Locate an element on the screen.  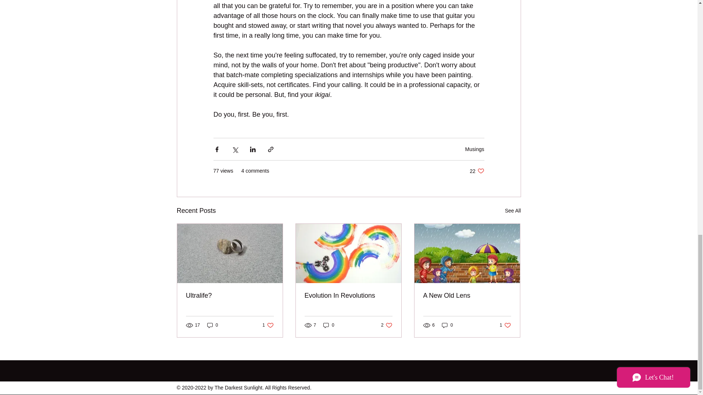
Ultralife? is located at coordinates (230, 296).